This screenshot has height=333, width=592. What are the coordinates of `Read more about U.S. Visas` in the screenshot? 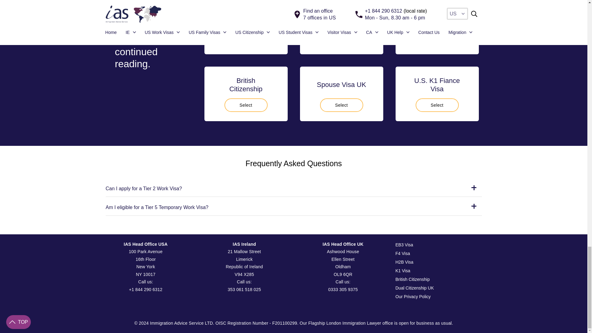 It's located at (342, 38).